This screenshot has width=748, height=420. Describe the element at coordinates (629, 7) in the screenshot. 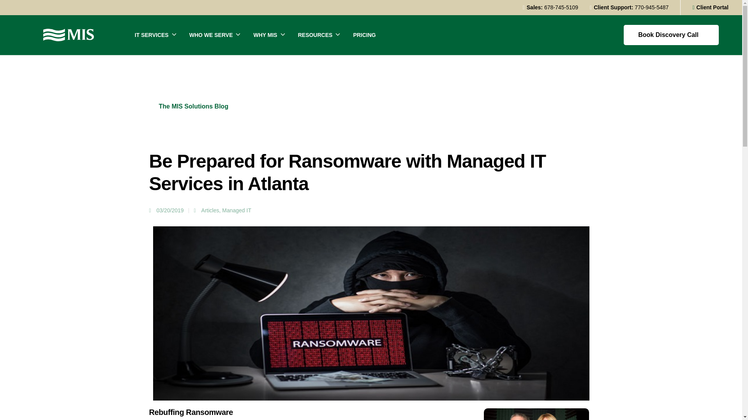

I see `Client Support: 770-945-5487` at that location.